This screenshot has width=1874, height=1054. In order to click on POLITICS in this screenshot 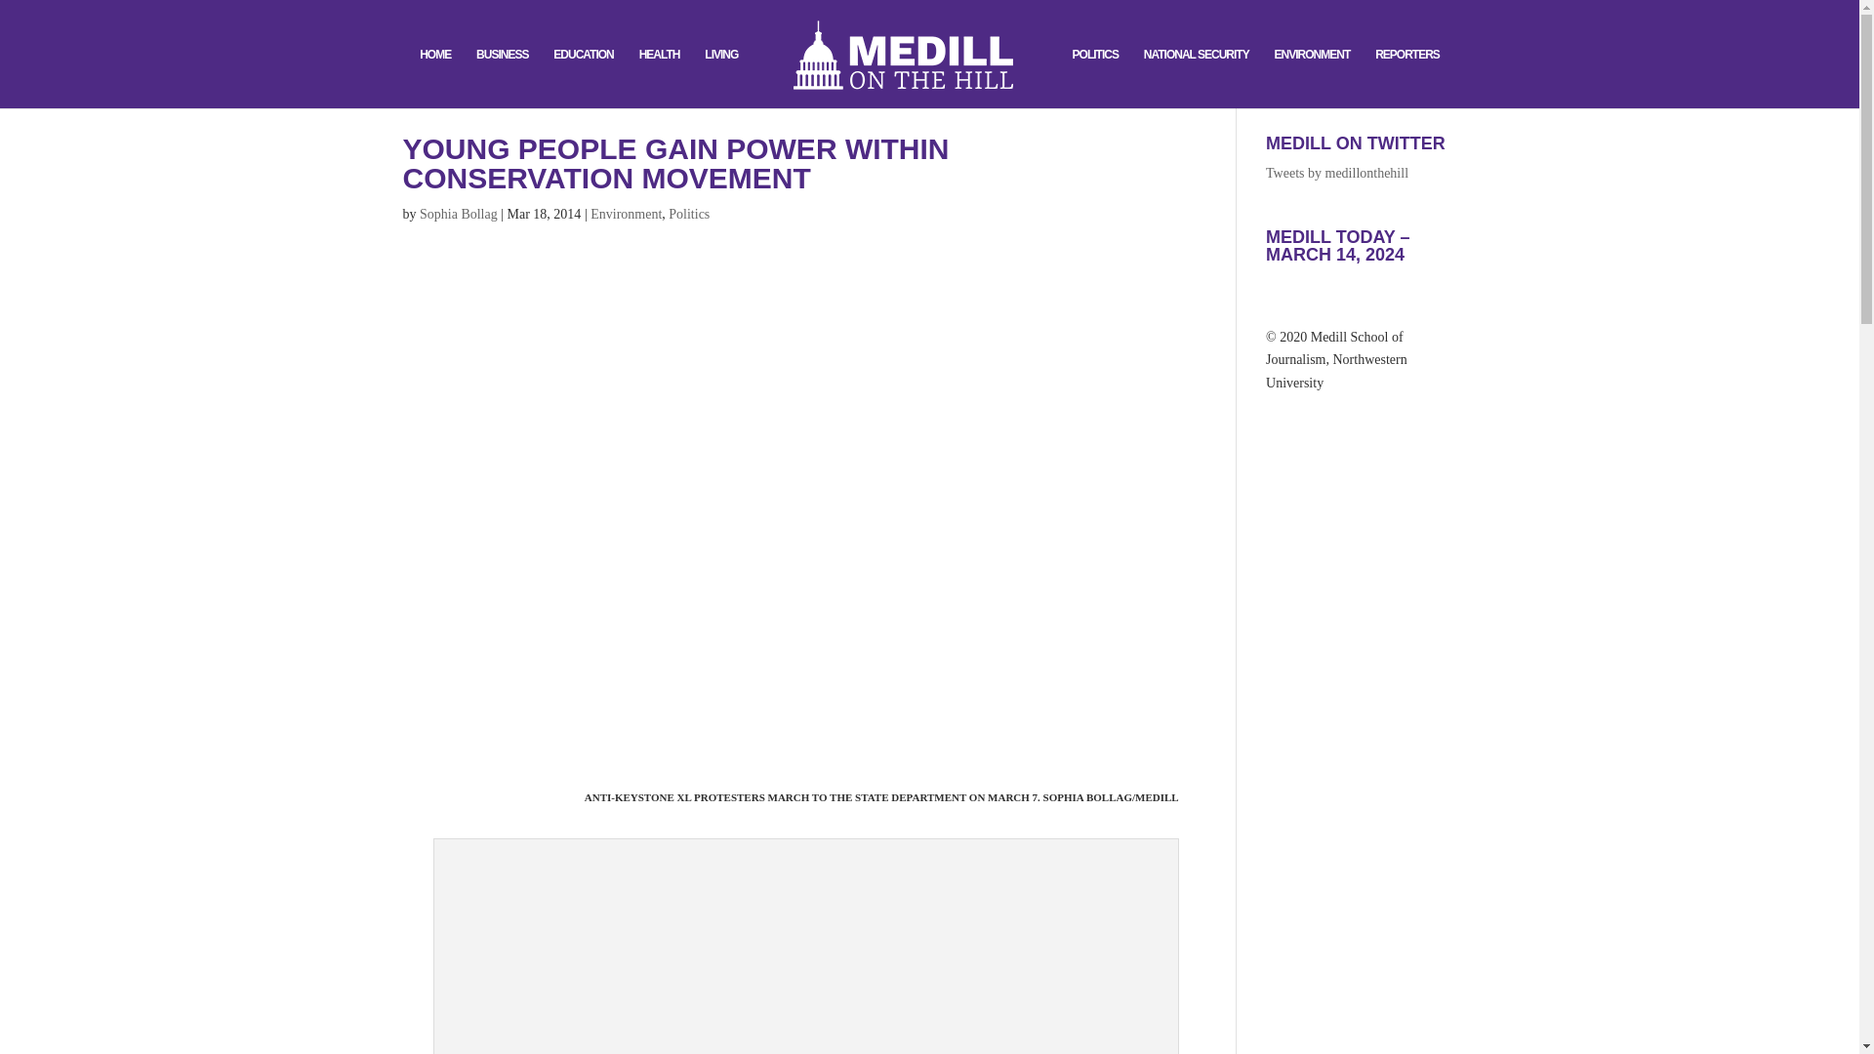, I will do `click(1095, 78)`.